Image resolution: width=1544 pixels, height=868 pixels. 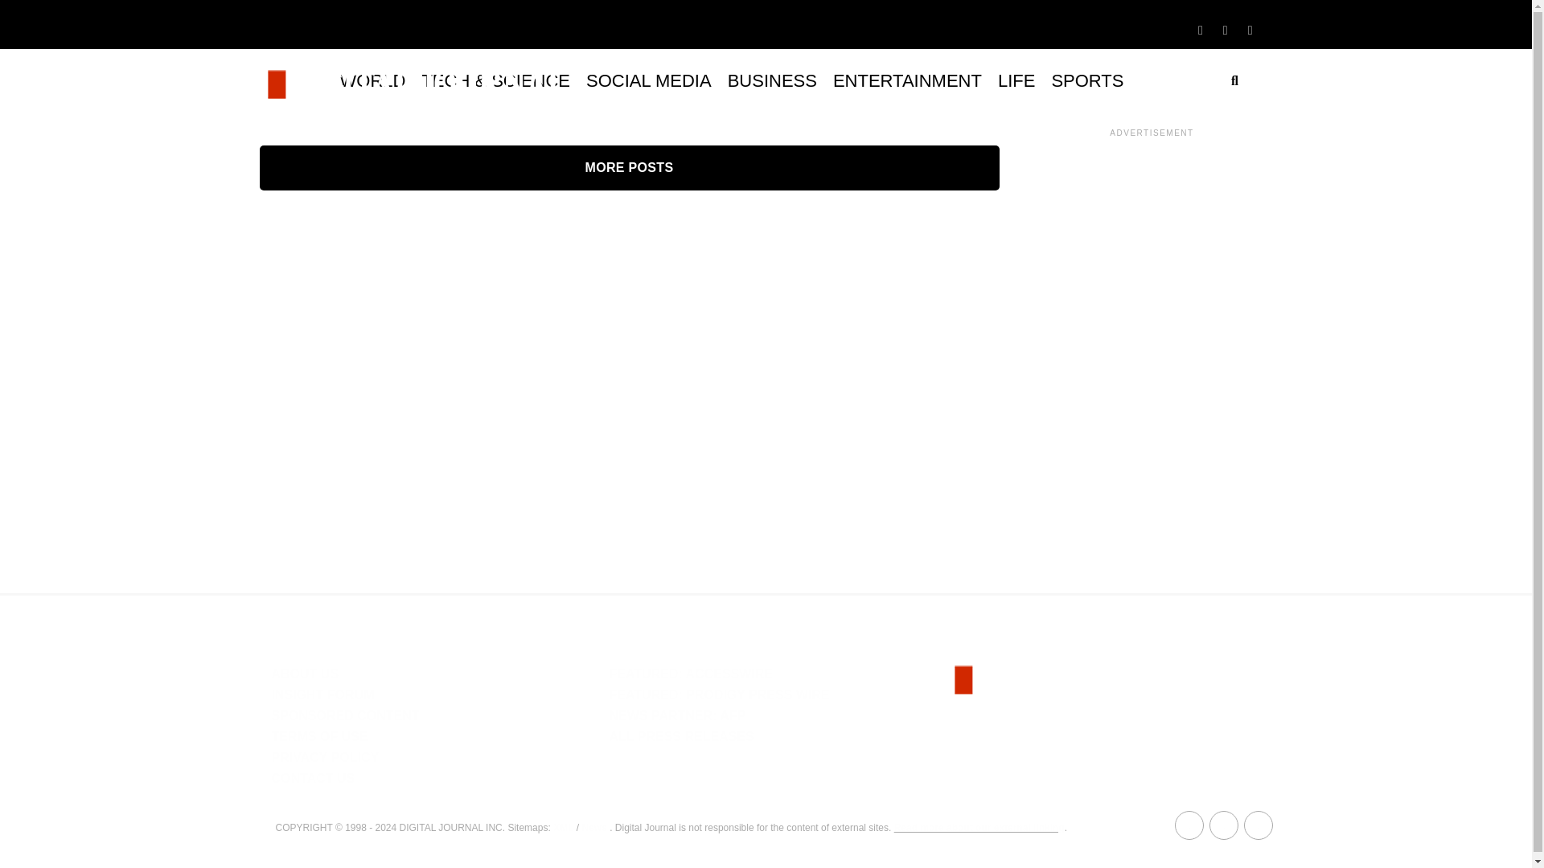 What do you see at coordinates (979, 826) in the screenshot?
I see `Read more about our external linking` at bounding box center [979, 826].